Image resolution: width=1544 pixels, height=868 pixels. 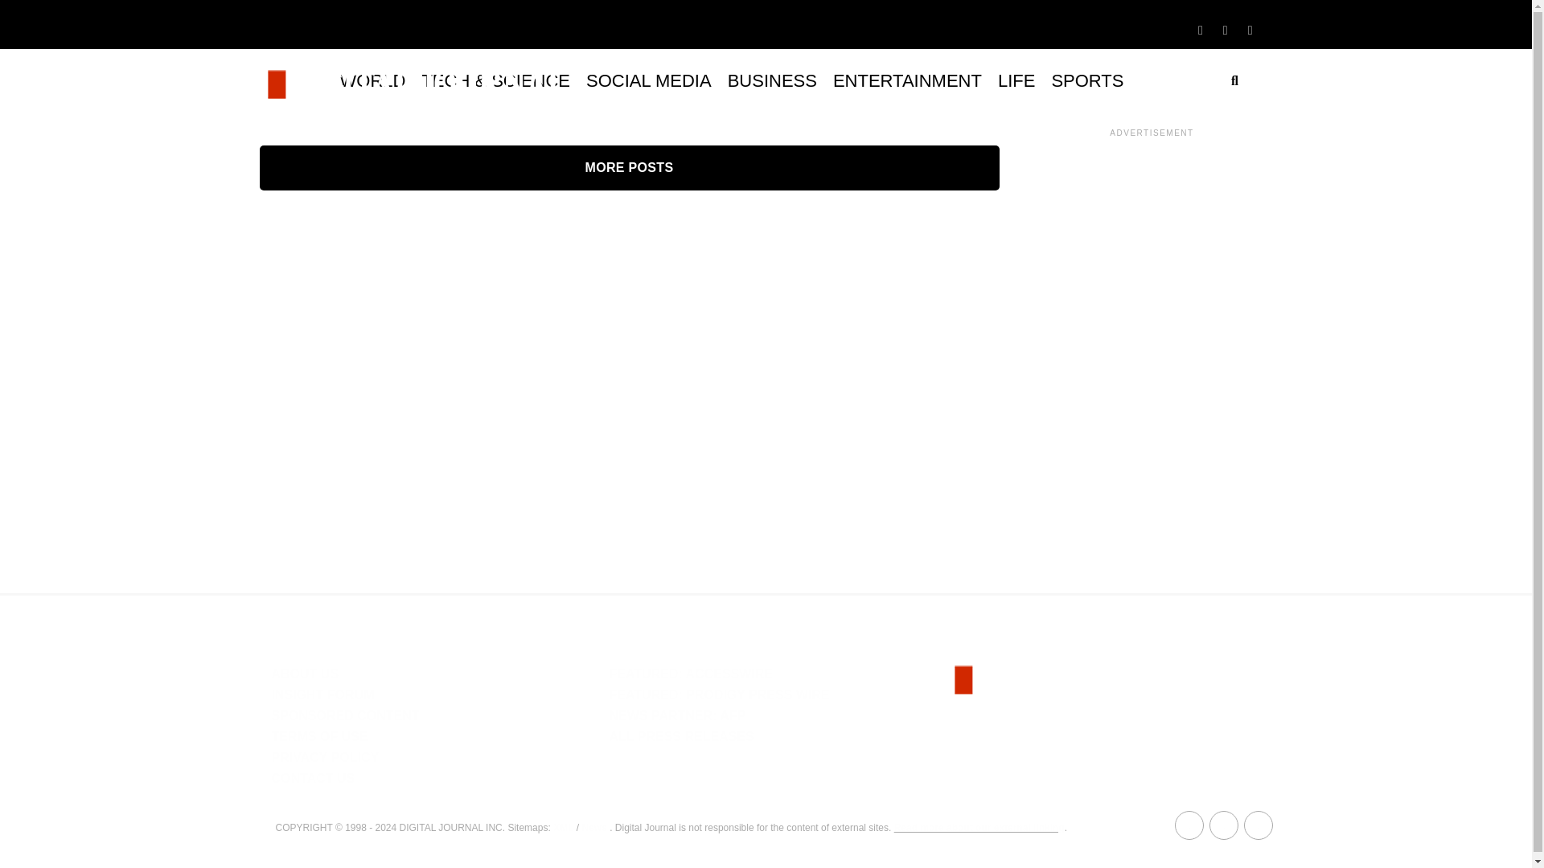 What do you see at coordinates (979, 826) in the screenshot?
I see `Read more about our external linking` at bounding box center [979, 826].